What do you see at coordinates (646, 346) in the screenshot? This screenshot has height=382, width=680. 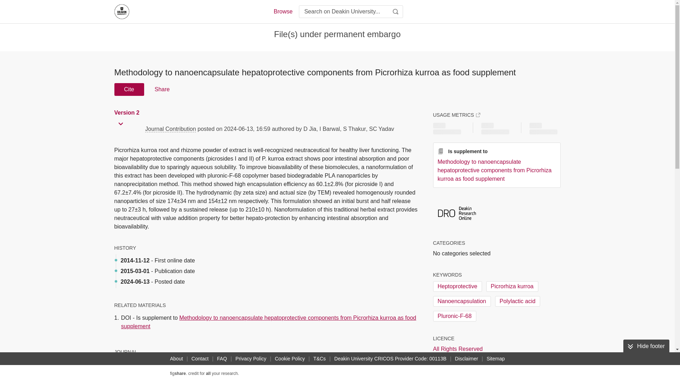 I see `Hide footer` at bounding box center [646, 346].